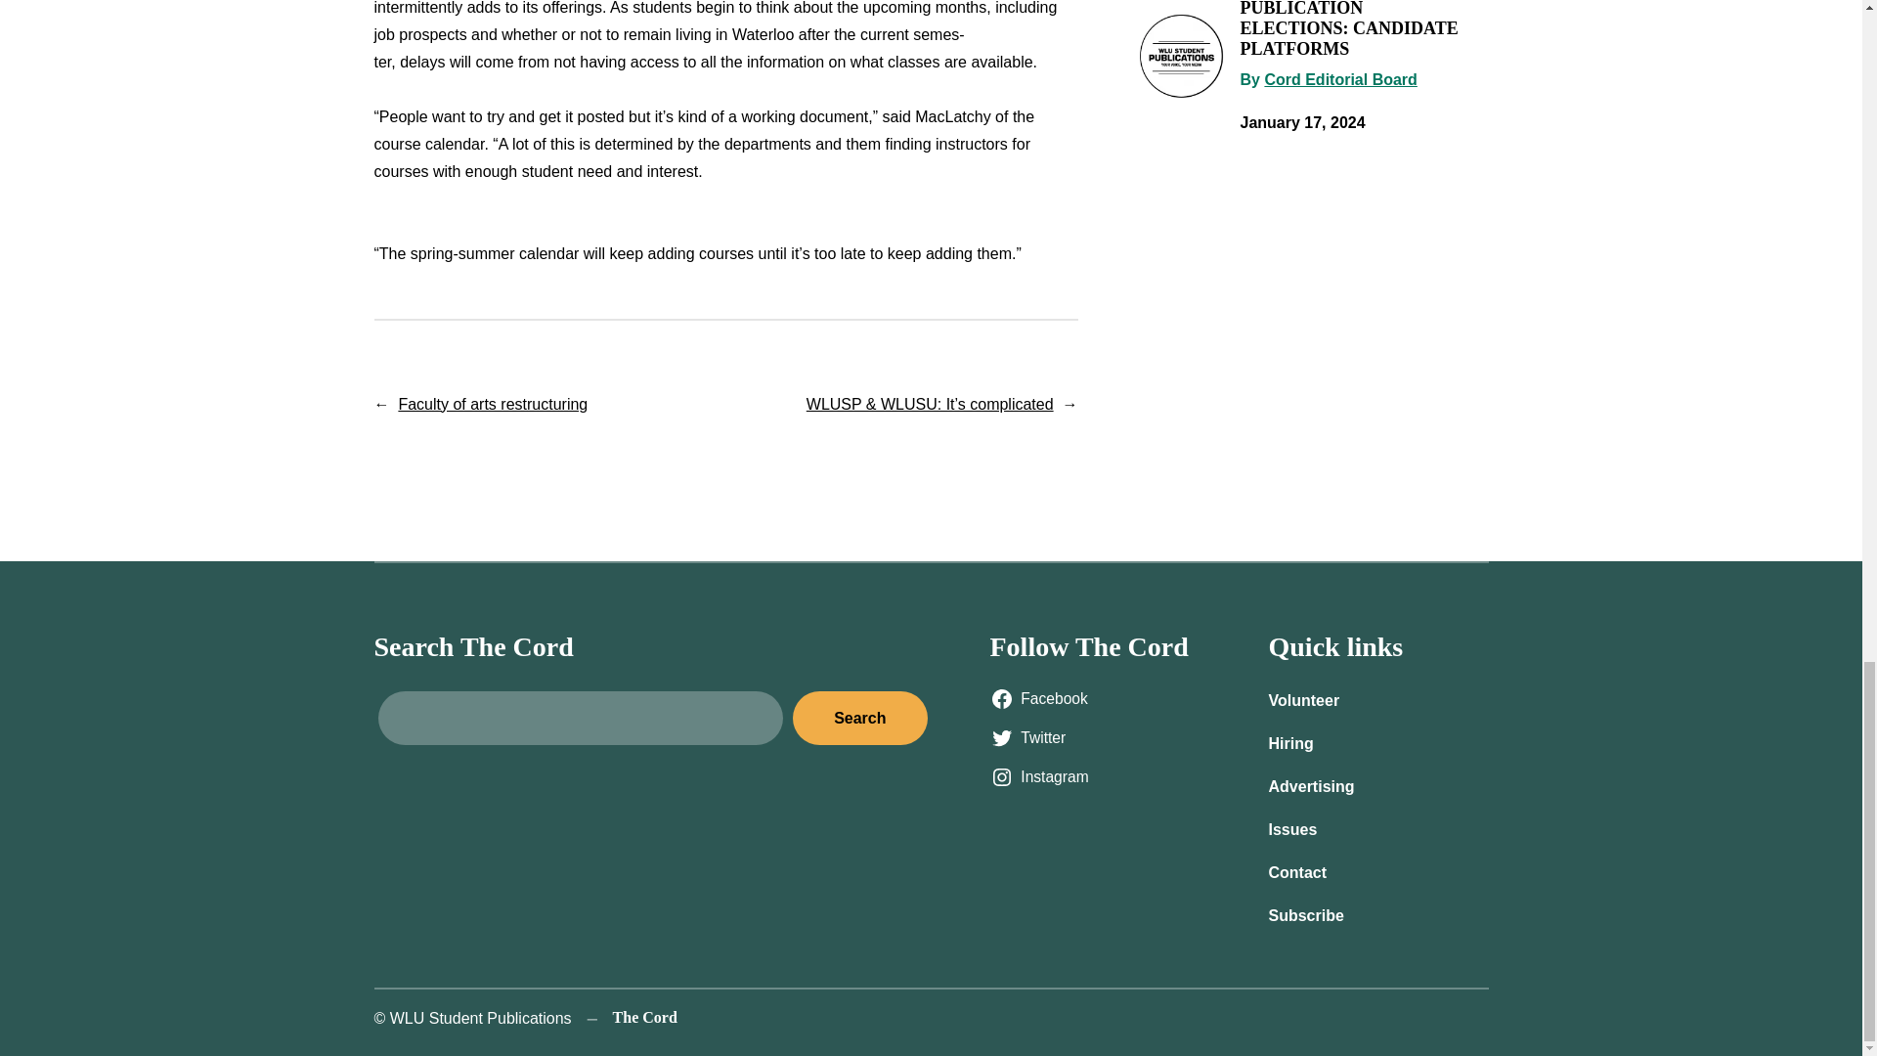  What do you see at coordinates (493, 405) in the screenshot?
I see `Faculty of arts restructuring` at bounding box center [493, 405].